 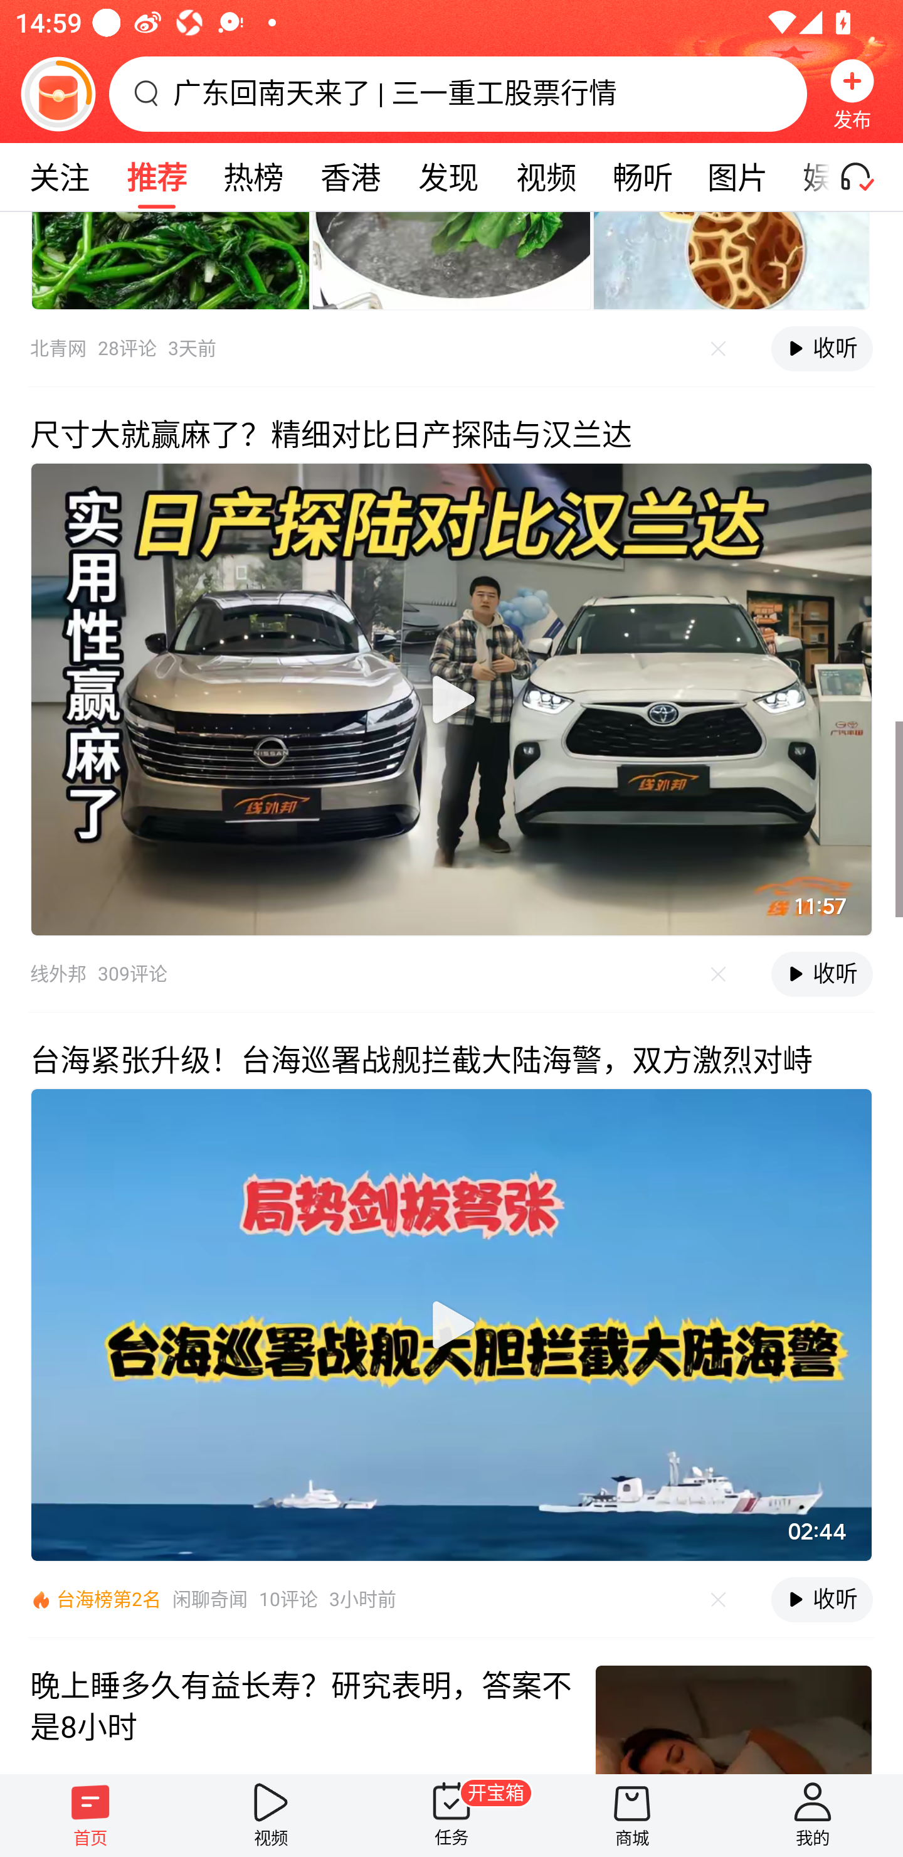 What do you see at coordinates (632, 1815) in the screenshot?
I see `商城` at bounding box center [632, 1815].